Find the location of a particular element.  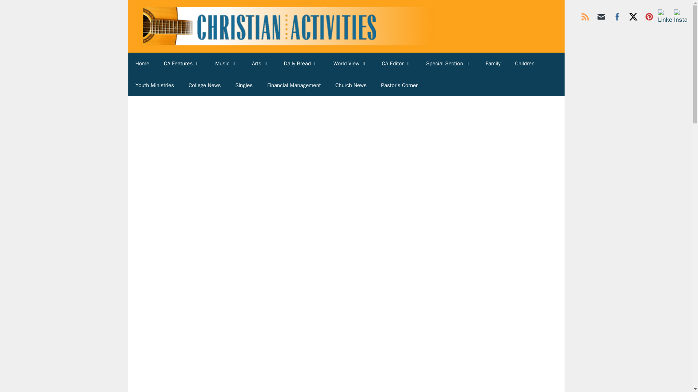

RSS is located at coordinates (585, 16).